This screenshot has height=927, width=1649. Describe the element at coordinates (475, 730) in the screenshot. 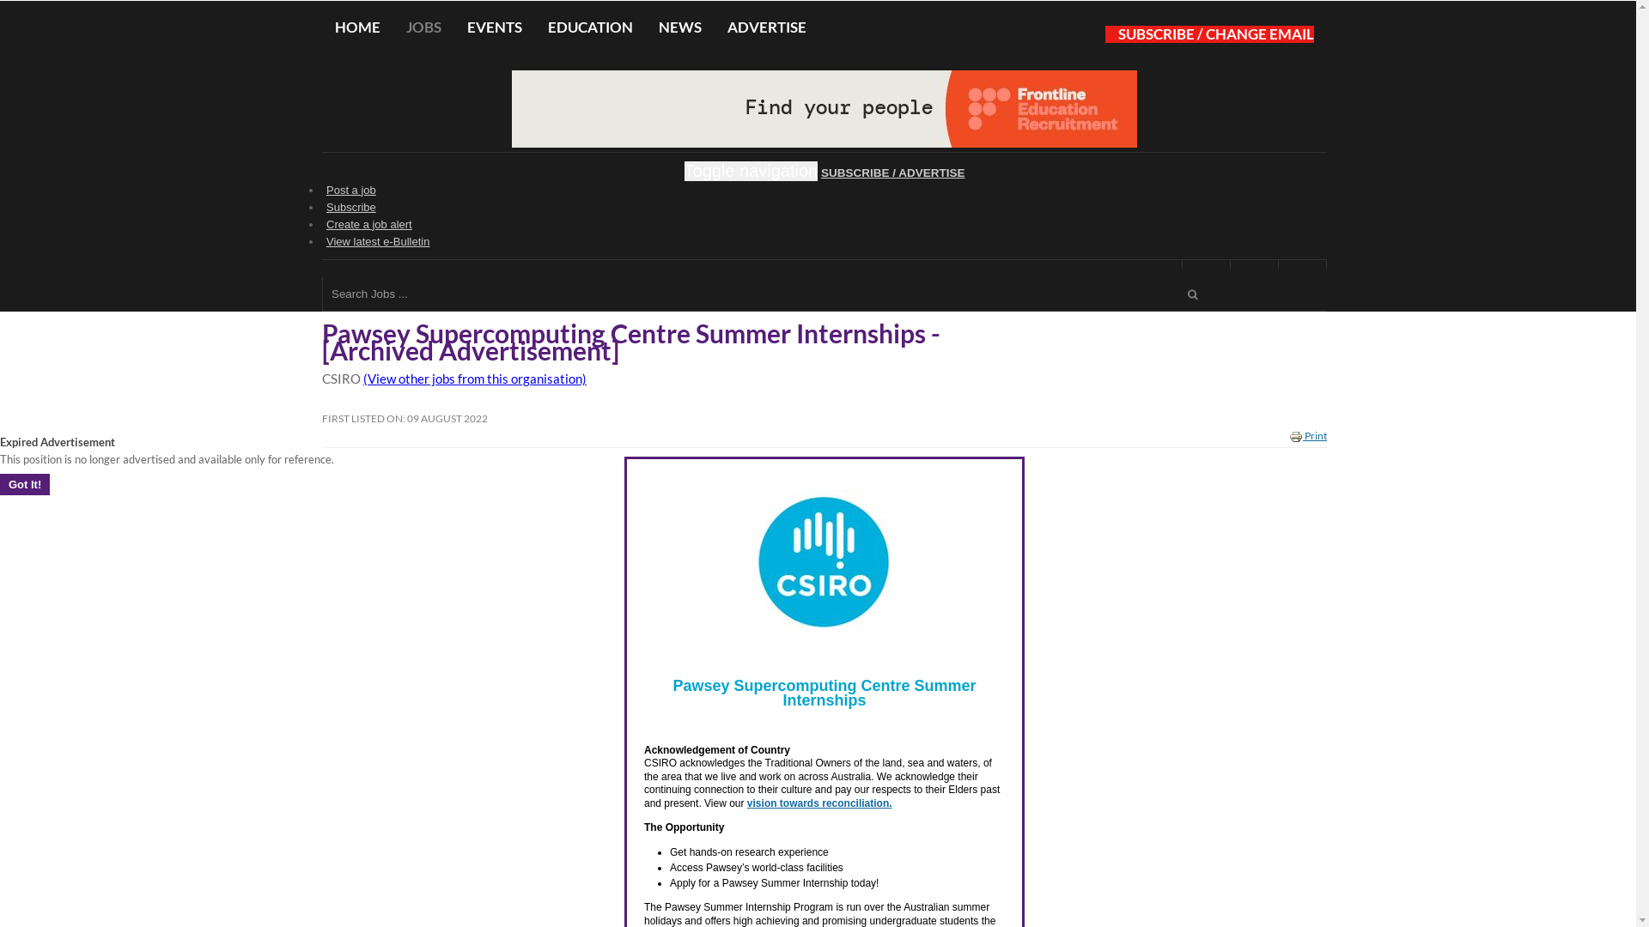

I see `(View other jobs from this organisation)` at that location.